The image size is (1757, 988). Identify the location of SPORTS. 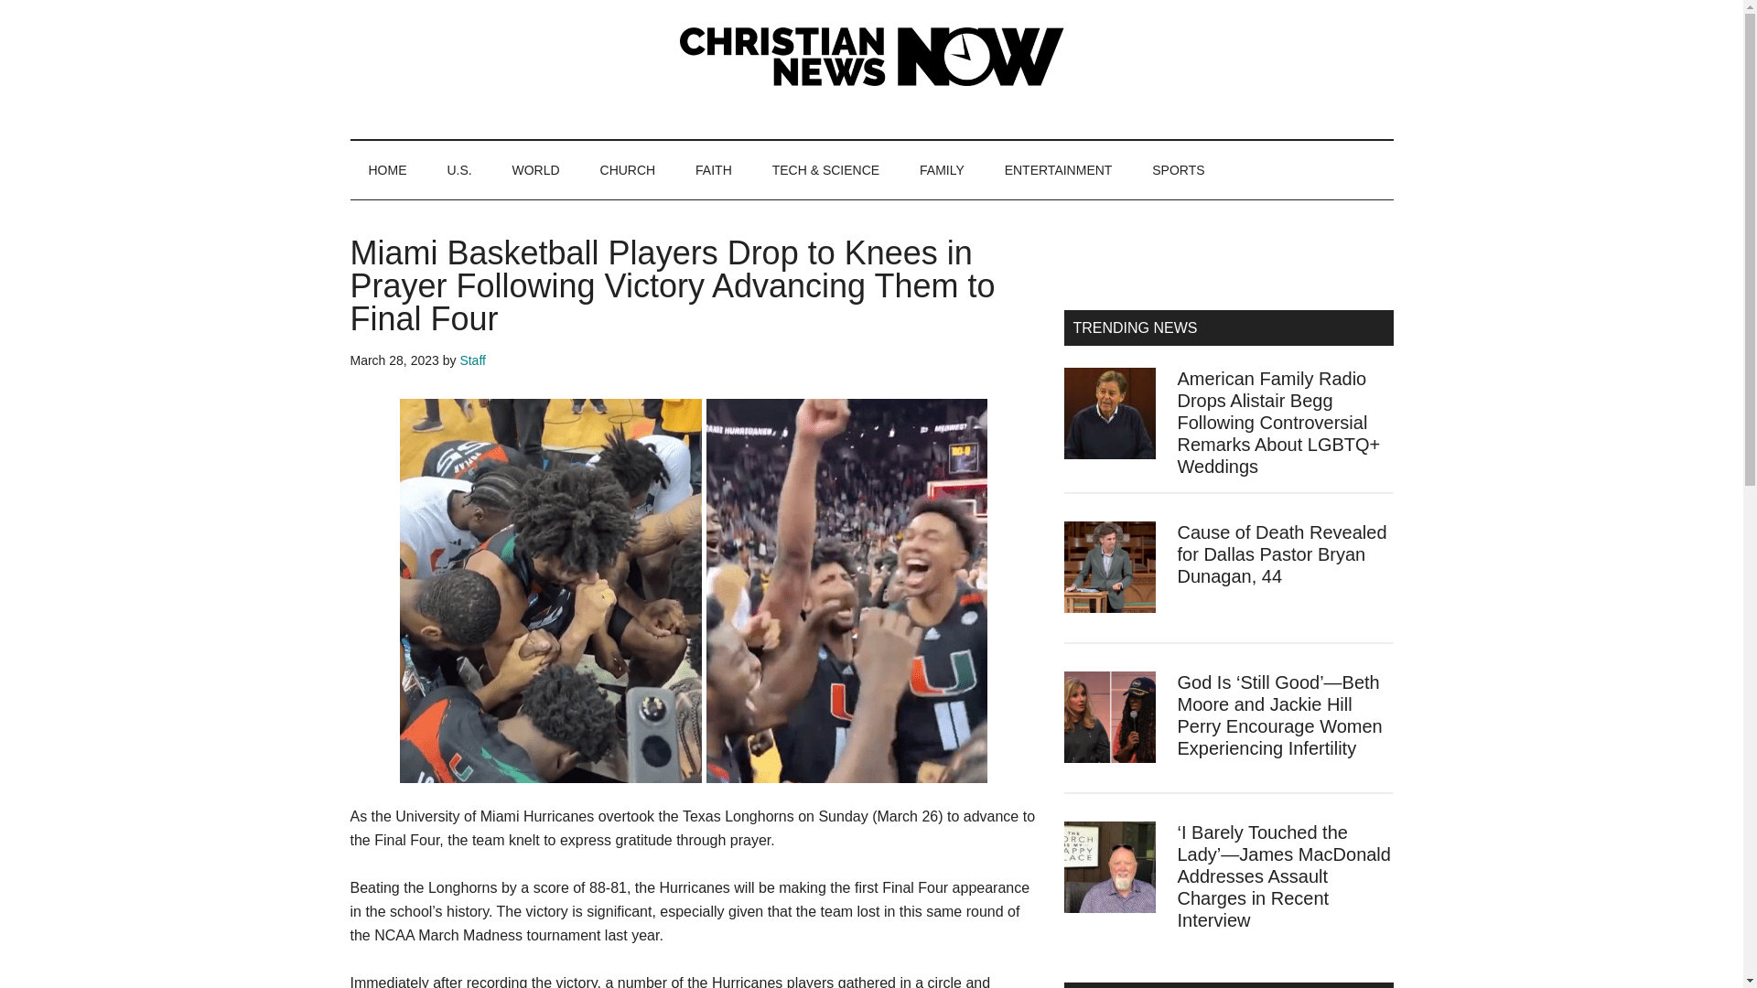
(1178, 170).